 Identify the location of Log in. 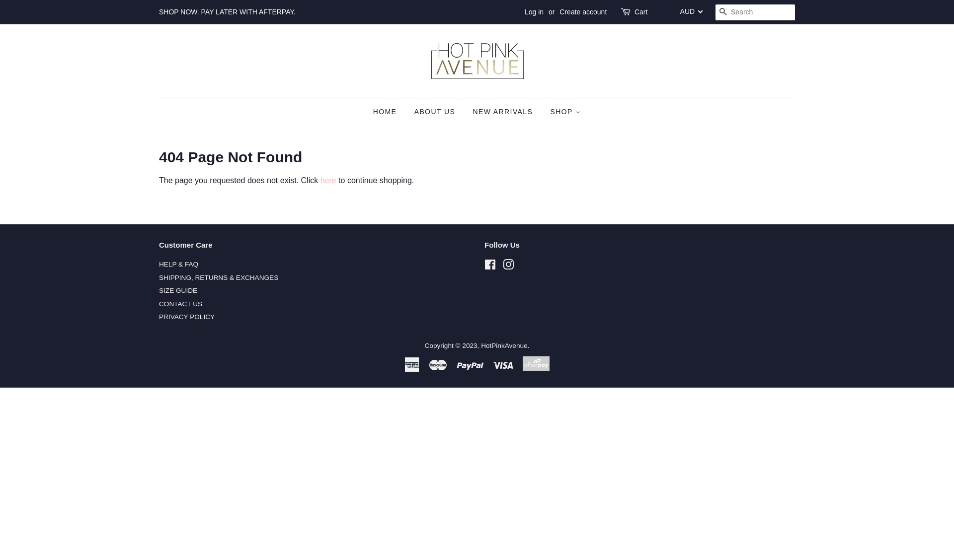
(534, 12).